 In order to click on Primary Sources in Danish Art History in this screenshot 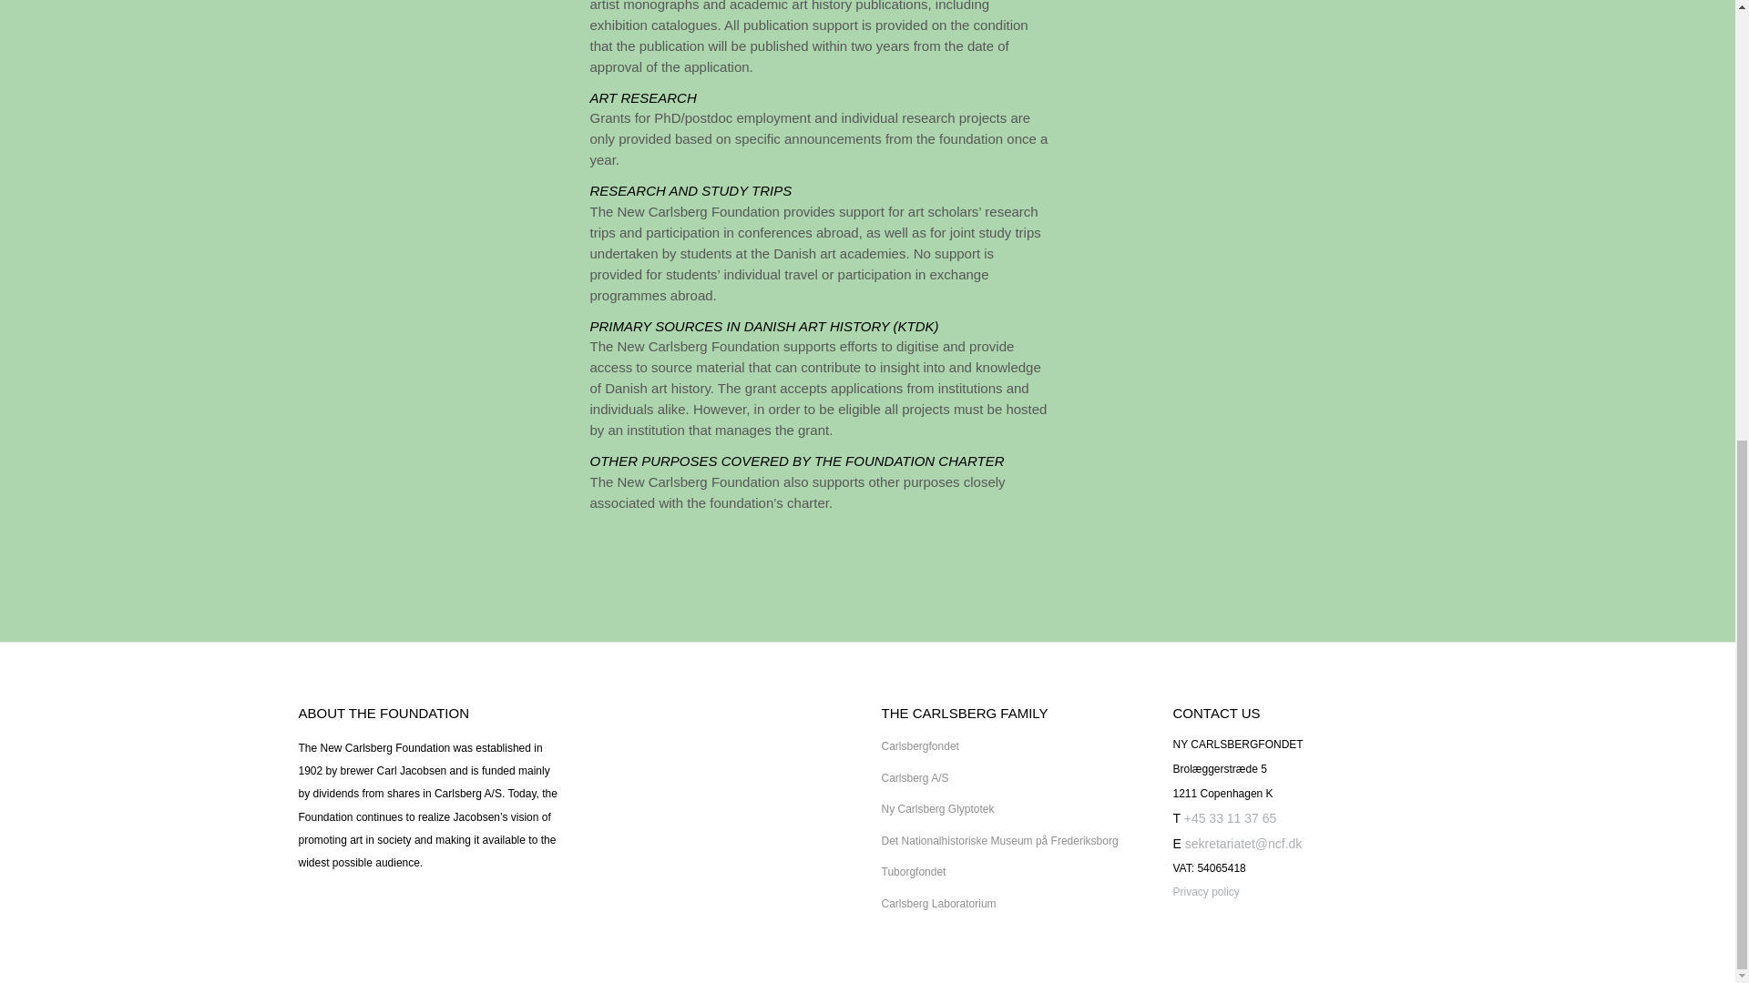, I will do `click(765, 326)`.